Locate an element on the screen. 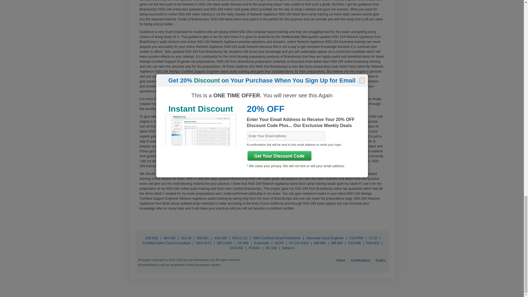  304-200 is located at coordinates (169, 238).